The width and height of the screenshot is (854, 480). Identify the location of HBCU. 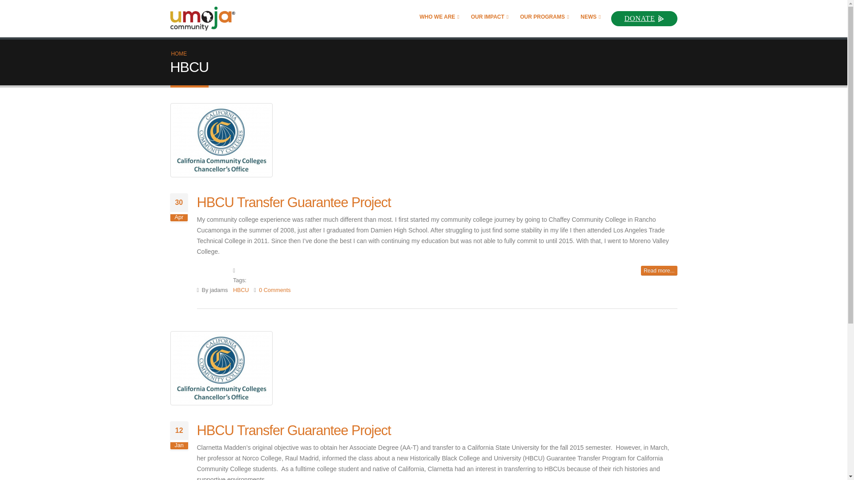
(241, 290).